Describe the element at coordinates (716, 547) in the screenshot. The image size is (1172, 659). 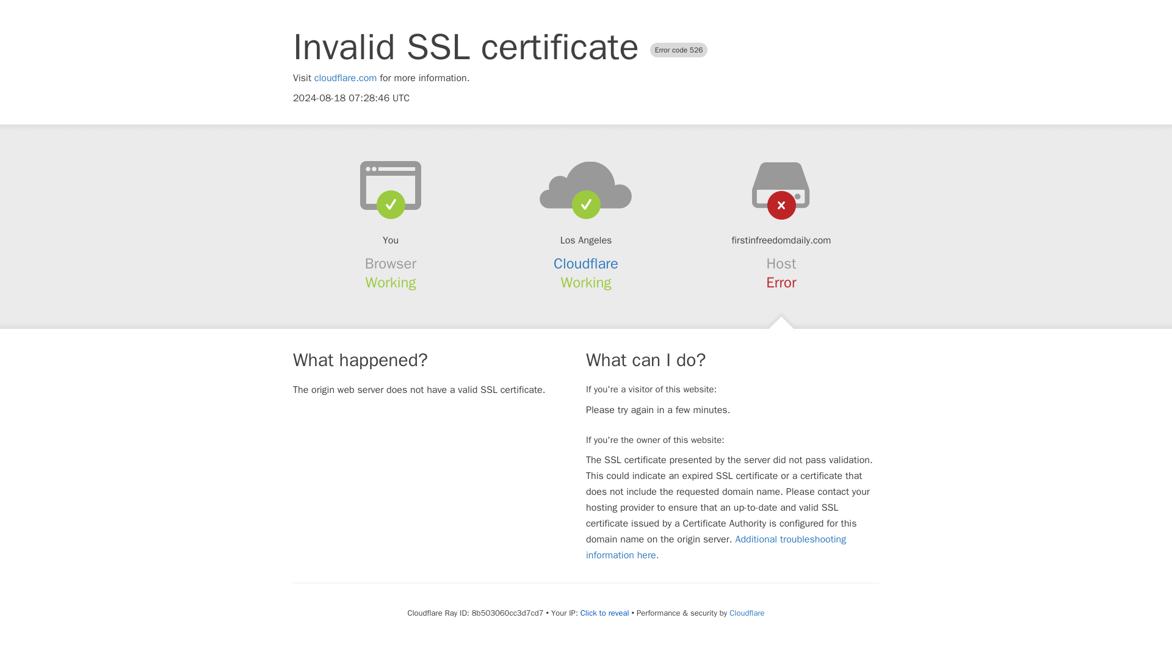
I see `Additional troubleshooting information here.` at that location.